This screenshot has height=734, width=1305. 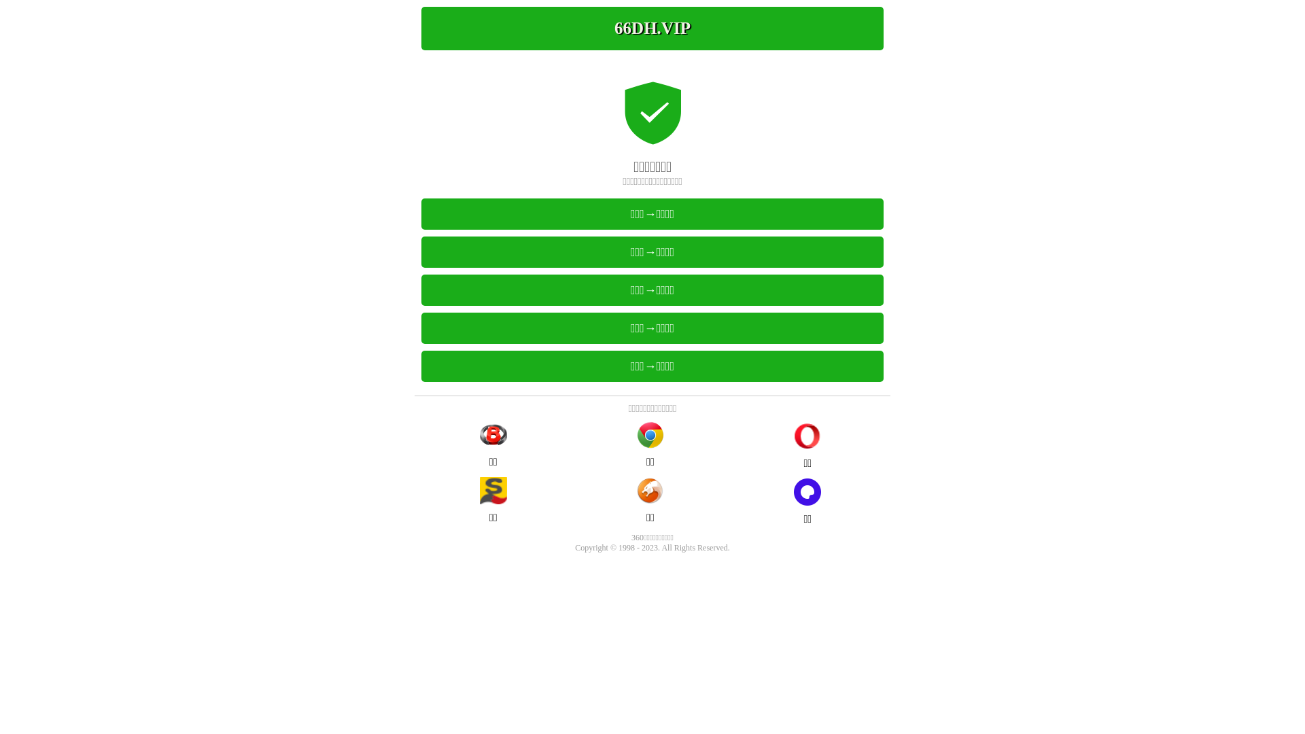 What do you see at coordinates (652, 29) in the screenshot?
I see `66DH.VIP` at bounding box center [652, 29].